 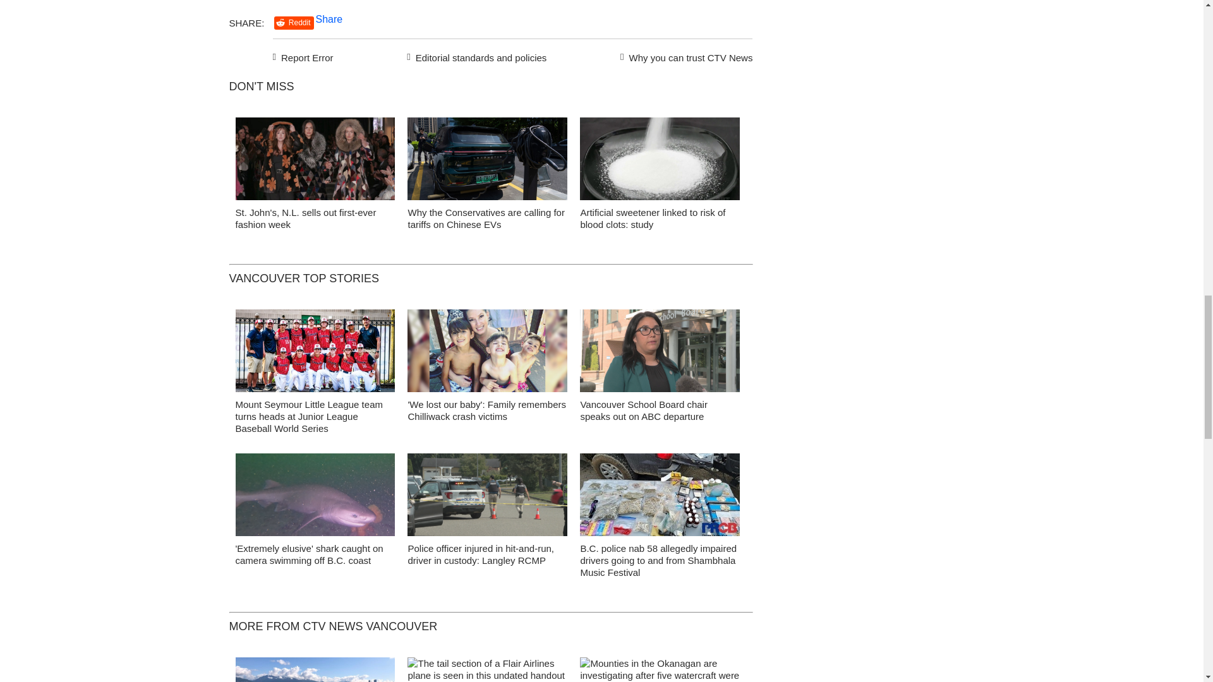 What do you see at coordinates (488, 669) in the screenshot?
I see `Flair Airlines` at bounding box center [488, 669].